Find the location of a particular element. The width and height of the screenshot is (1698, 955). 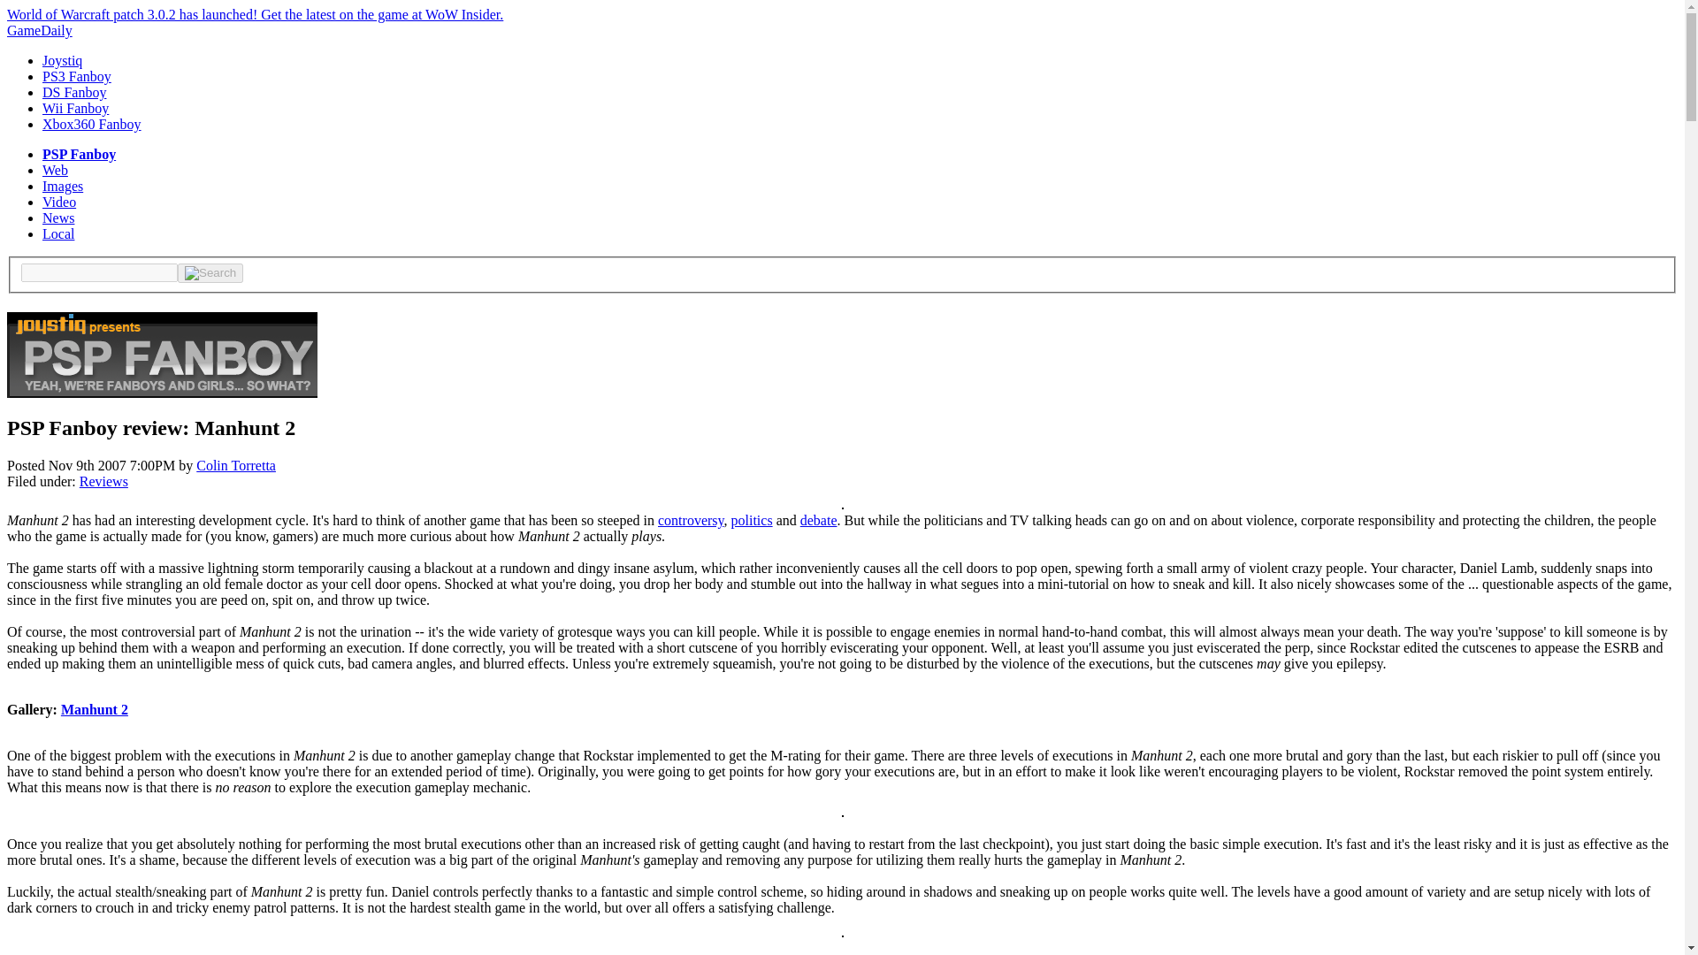

controversy is located at coordinates (692, 520).